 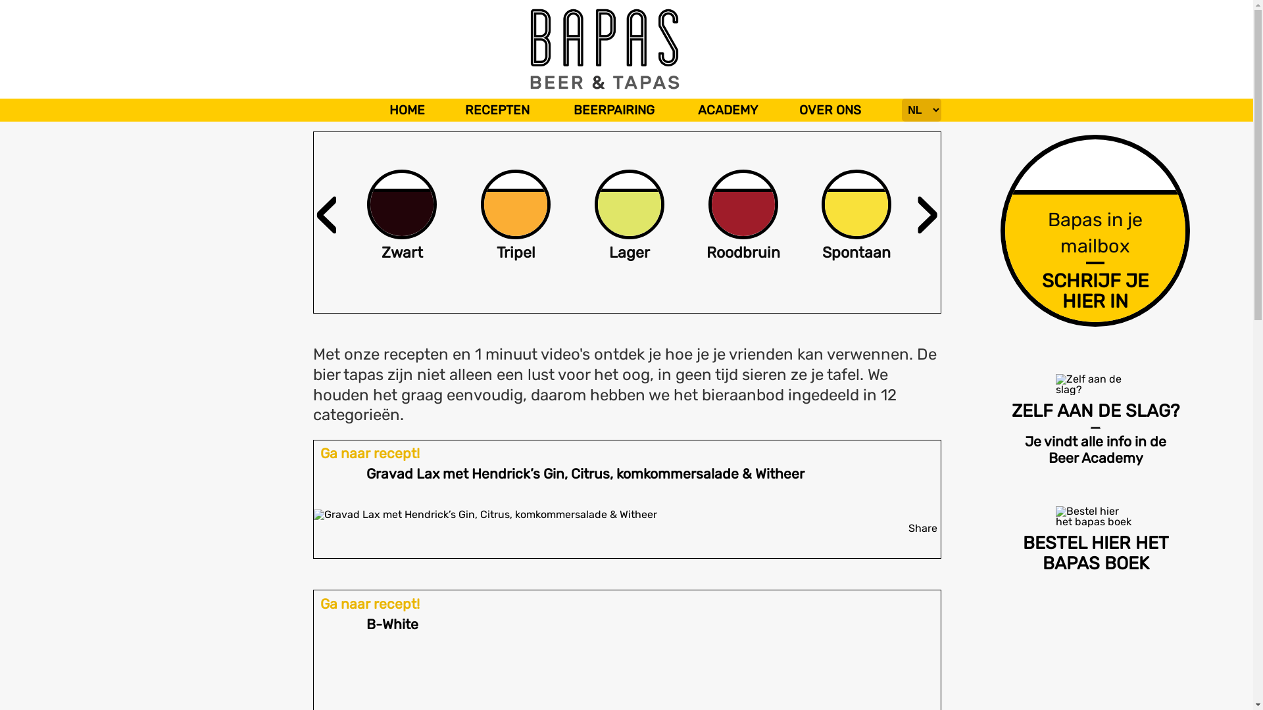 What do you see at coordinates (497, 110) in the screenshot?
I see `RECEPTEN` at bounding box center [497, 110].